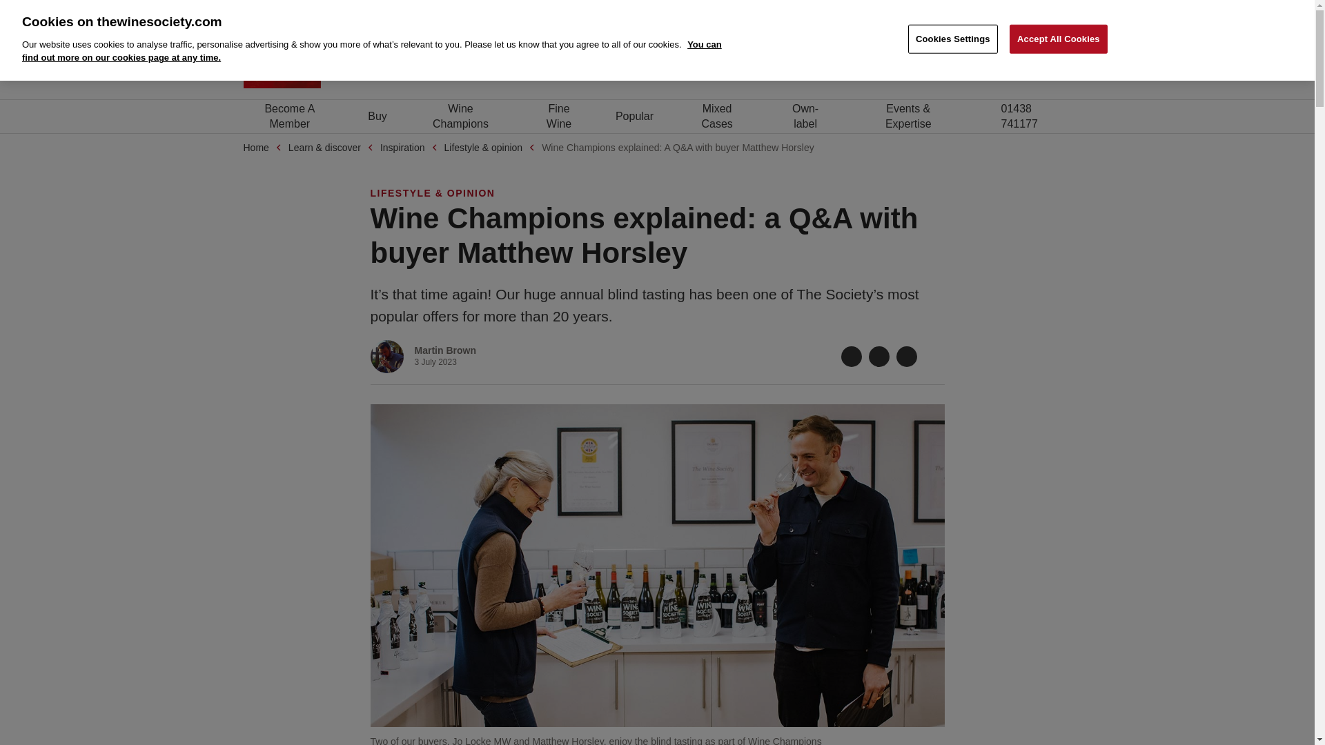  Describe the element at coordinates (997, 61) in the screenshot. I see `Help` at that location.